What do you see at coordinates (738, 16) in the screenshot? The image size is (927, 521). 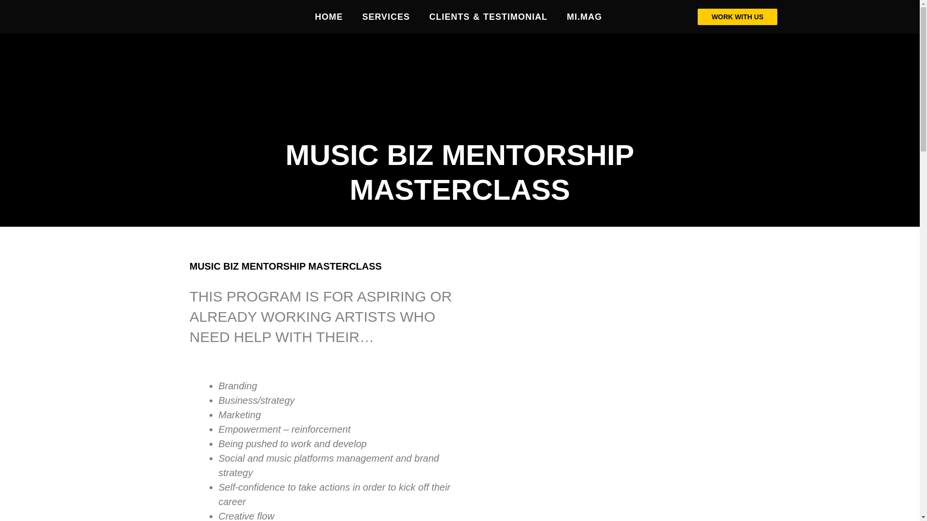 I see `WORK WITH US` at bounding box center [738, 16].